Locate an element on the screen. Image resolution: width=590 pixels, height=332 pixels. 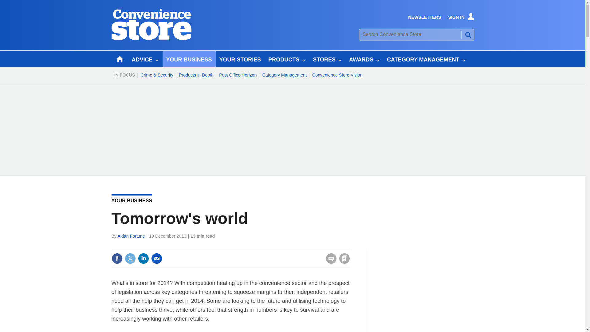
Email this article is located at coordinates (157, 258).